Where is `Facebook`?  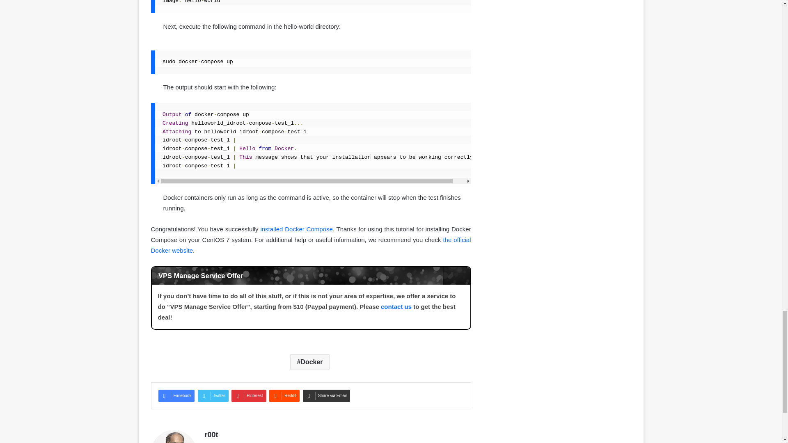 Facebook is located at coordinates (176, 395).